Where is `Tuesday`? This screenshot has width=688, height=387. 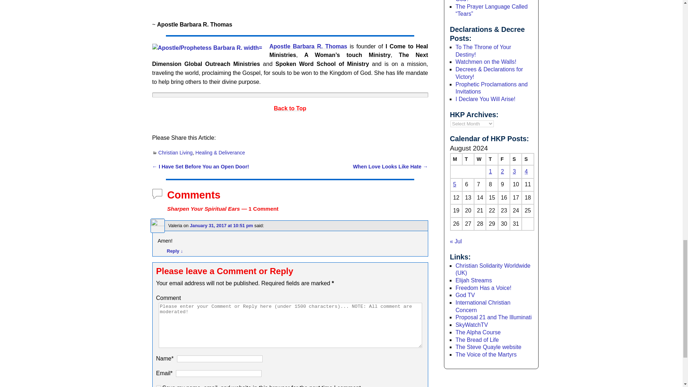
Tuesday is located at coordinates (468, 159).